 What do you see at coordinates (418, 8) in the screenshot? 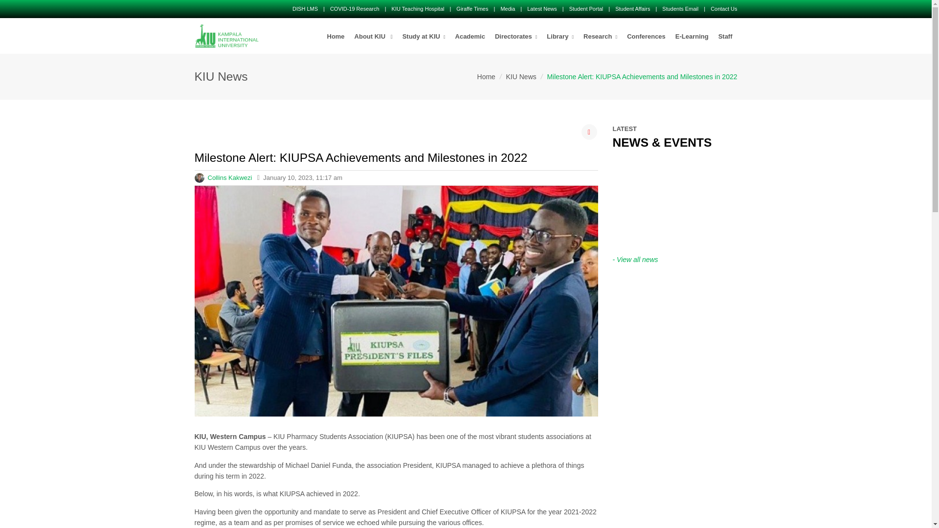
I see `KIU Teaching Hospital` at bounding box center [418, 8].